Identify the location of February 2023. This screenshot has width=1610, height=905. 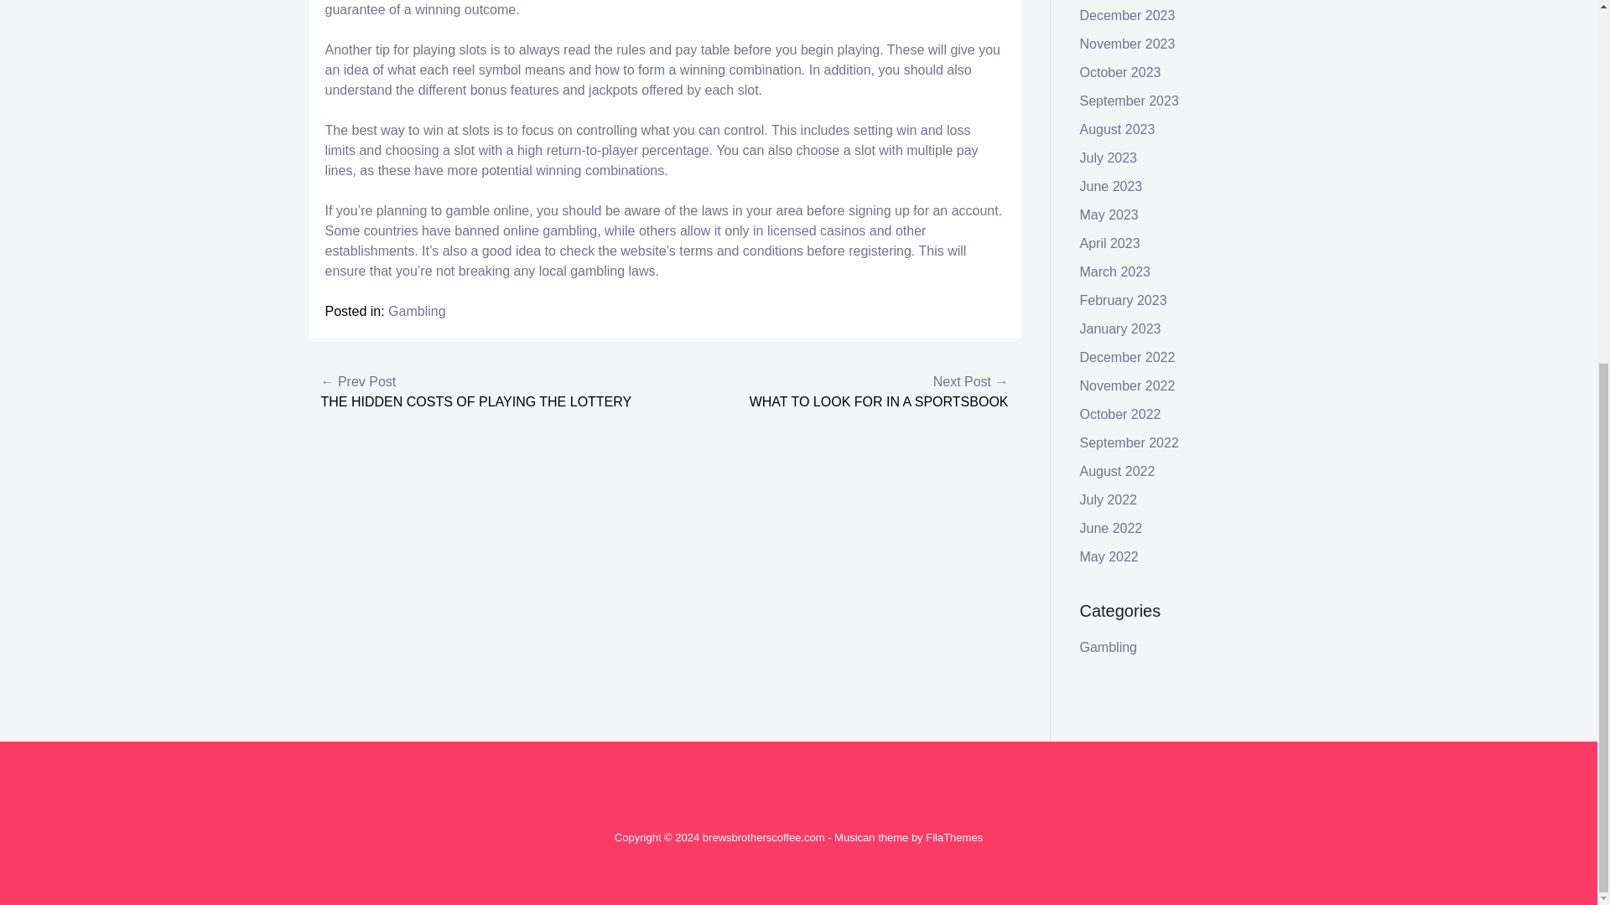
(1124, 300).